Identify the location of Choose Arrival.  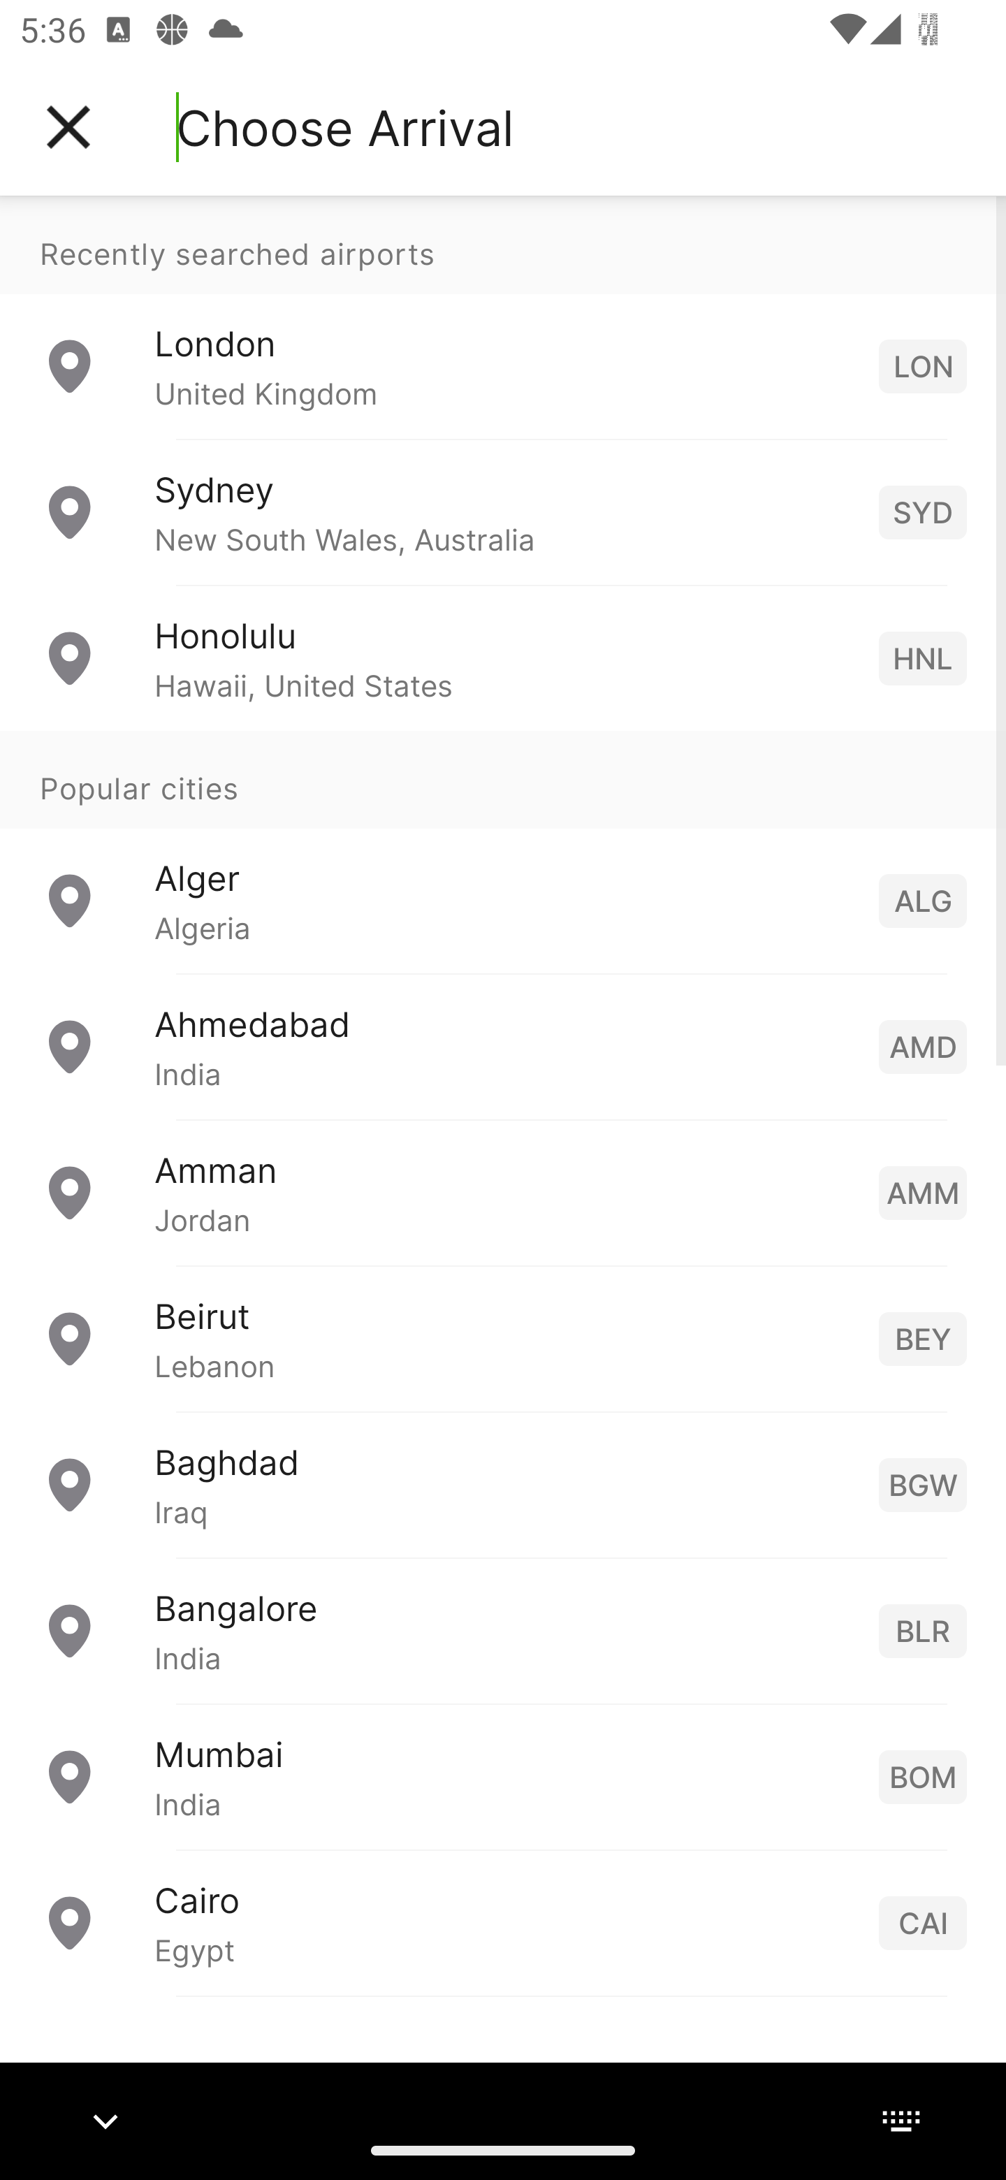
(344, 127).